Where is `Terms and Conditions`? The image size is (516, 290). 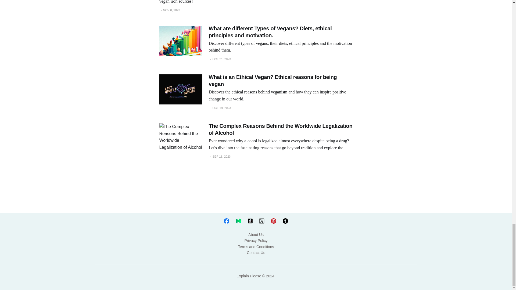 Terms and Conditions is located at coordinates (256, 247).